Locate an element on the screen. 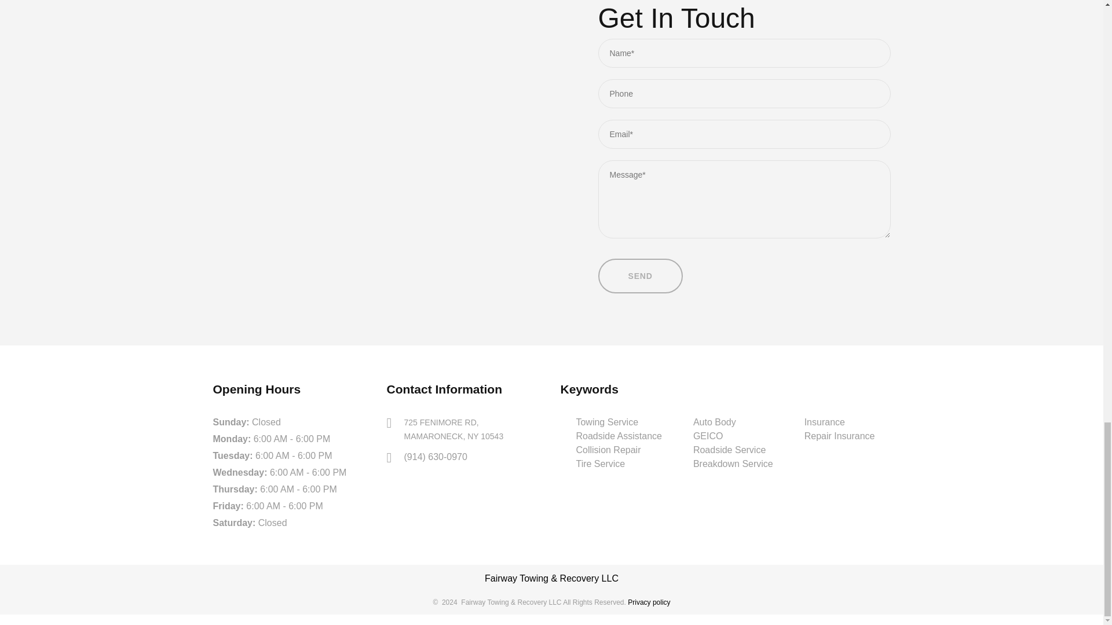 Image resolution: width=1112 pixels, height=625 pixels. Collision Repair is located at coordinates (825, 422).